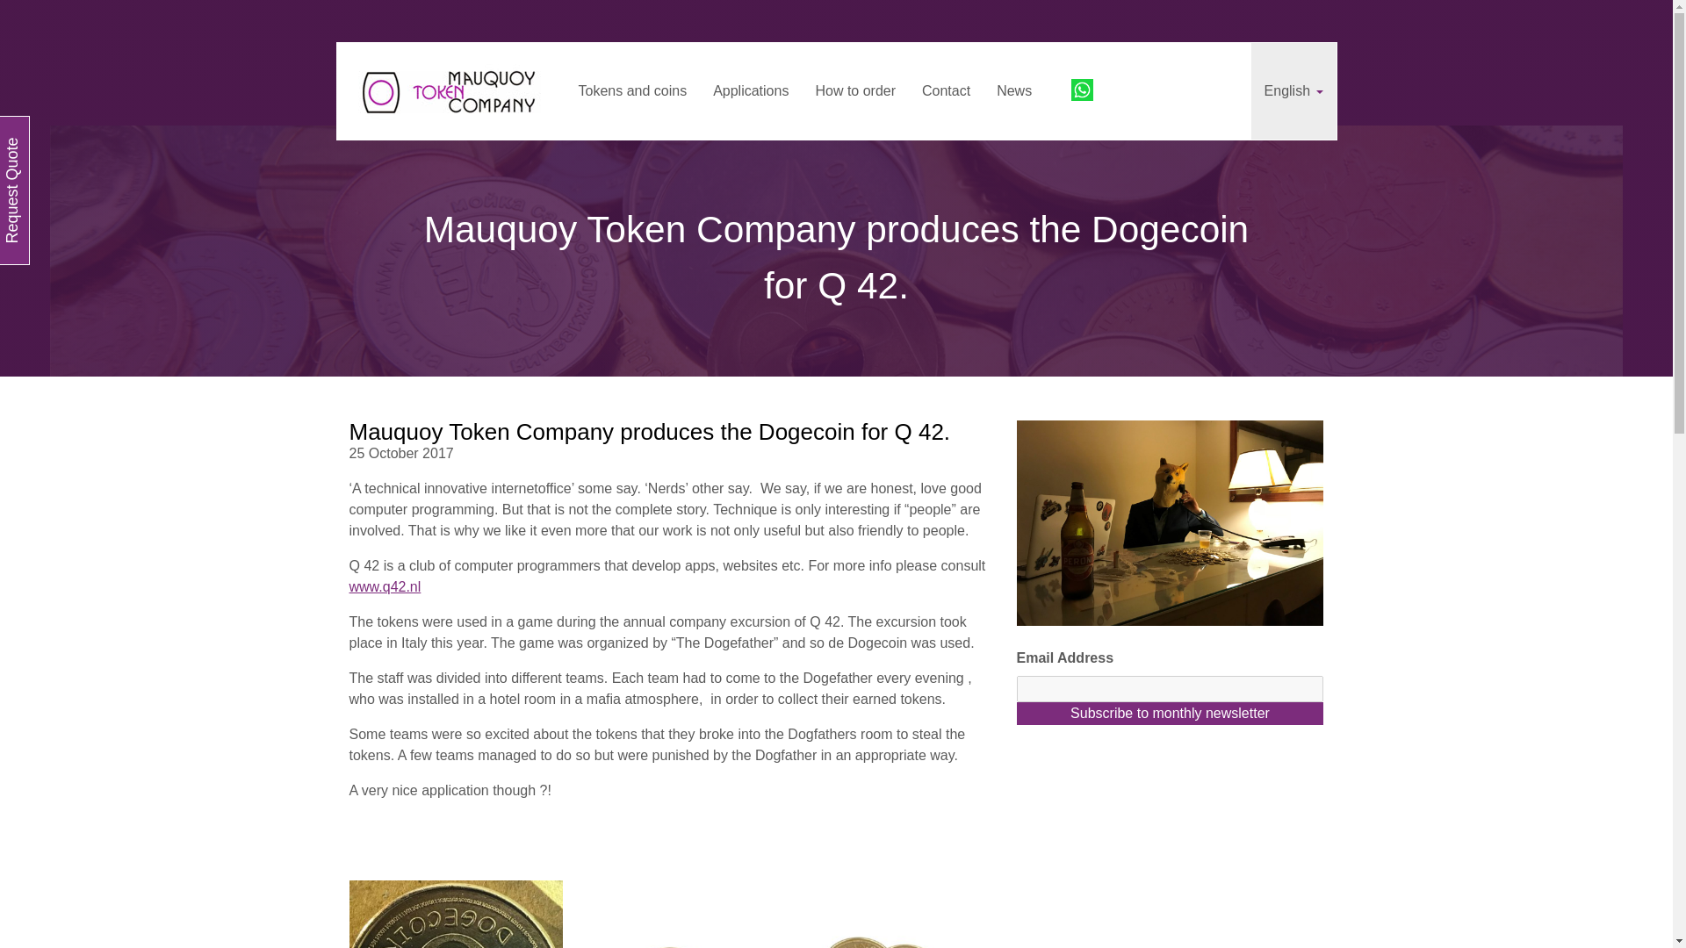  I want to click on www.q42.nl, so click(385, 586).